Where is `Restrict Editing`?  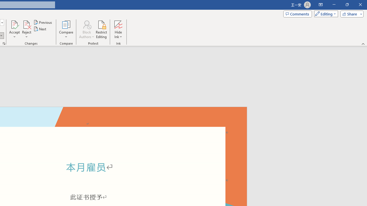 Restrict Editing is located at coordinates (101, 29).